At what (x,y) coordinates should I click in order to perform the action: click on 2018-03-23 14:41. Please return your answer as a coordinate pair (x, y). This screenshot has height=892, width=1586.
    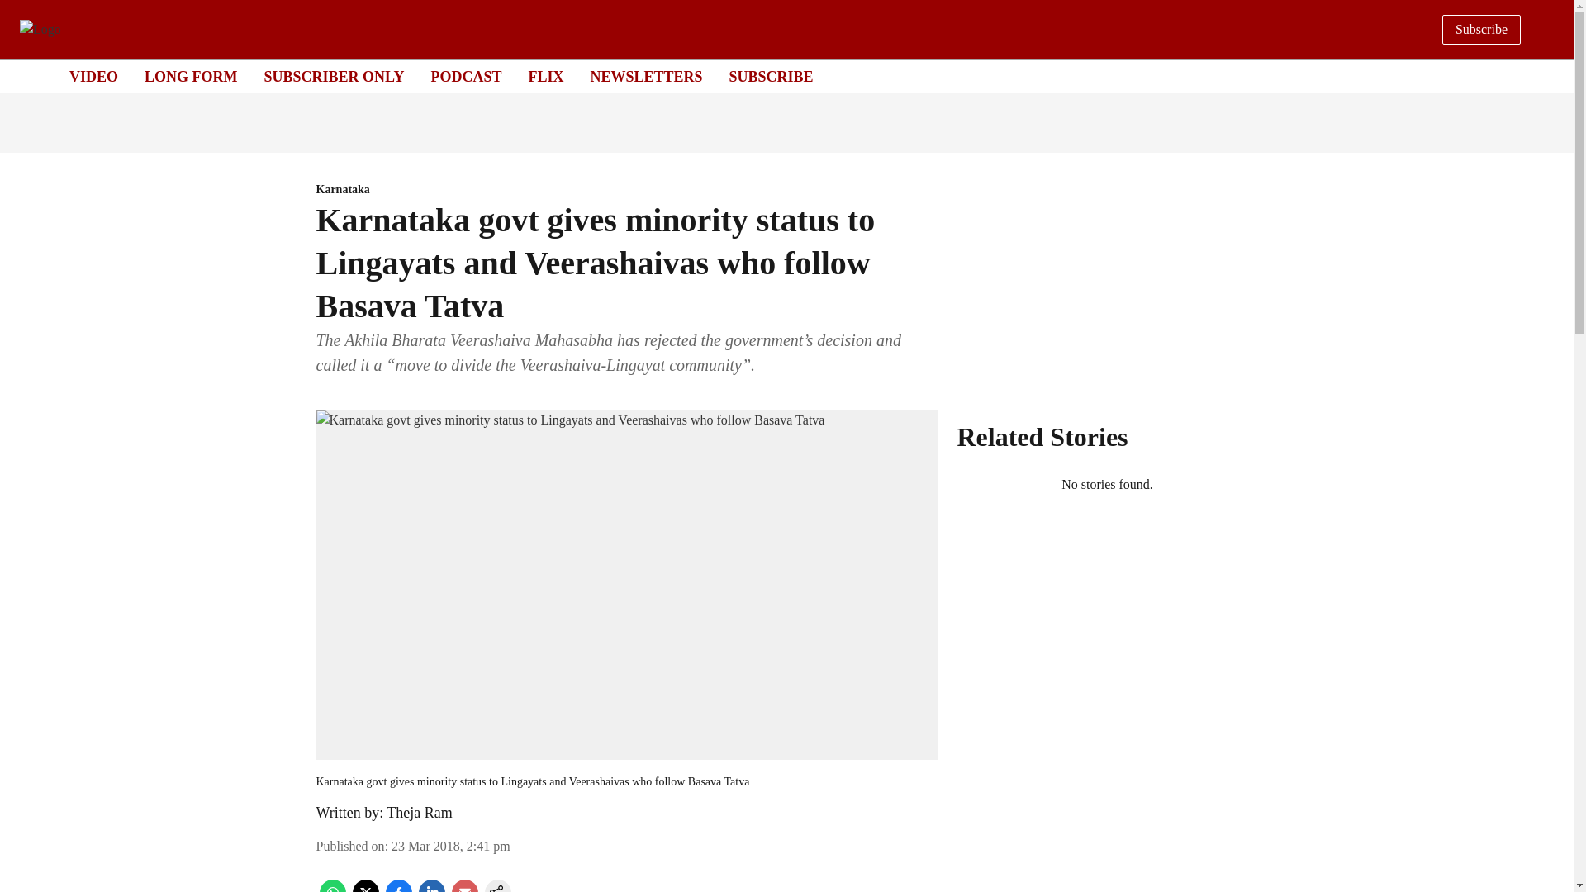
    Looking at the image, I should click on (451, 846).